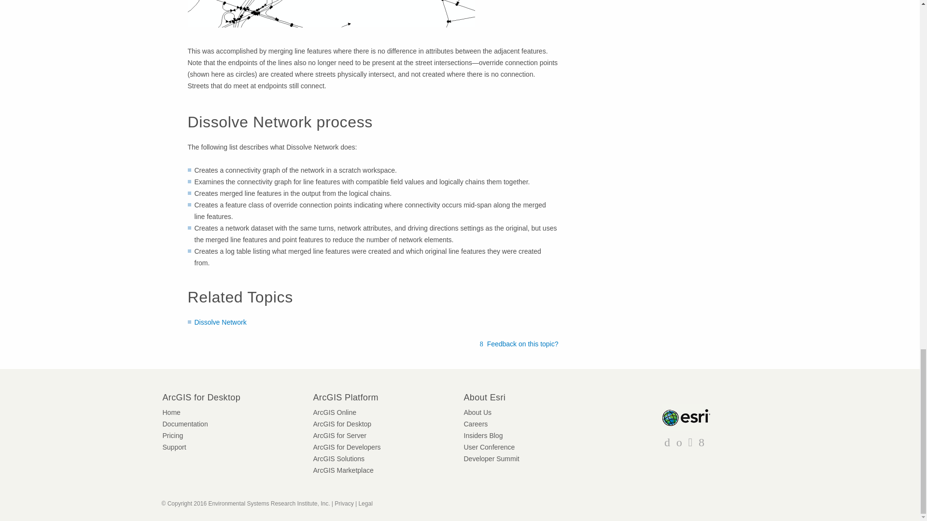  What do you see at coordinates (185, 424) in the screenshot?
I see `Documentation` at bounding box center [185, 424].